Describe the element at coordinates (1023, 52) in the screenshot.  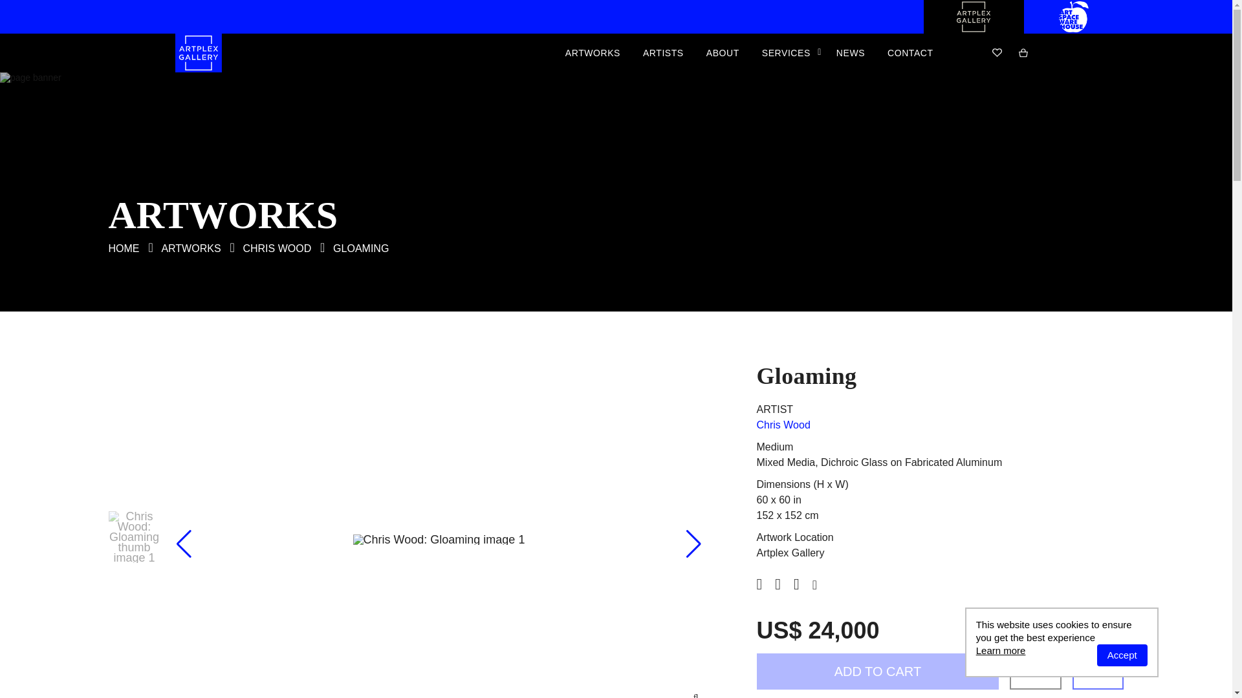
I see `Shopping Cart` at that location.